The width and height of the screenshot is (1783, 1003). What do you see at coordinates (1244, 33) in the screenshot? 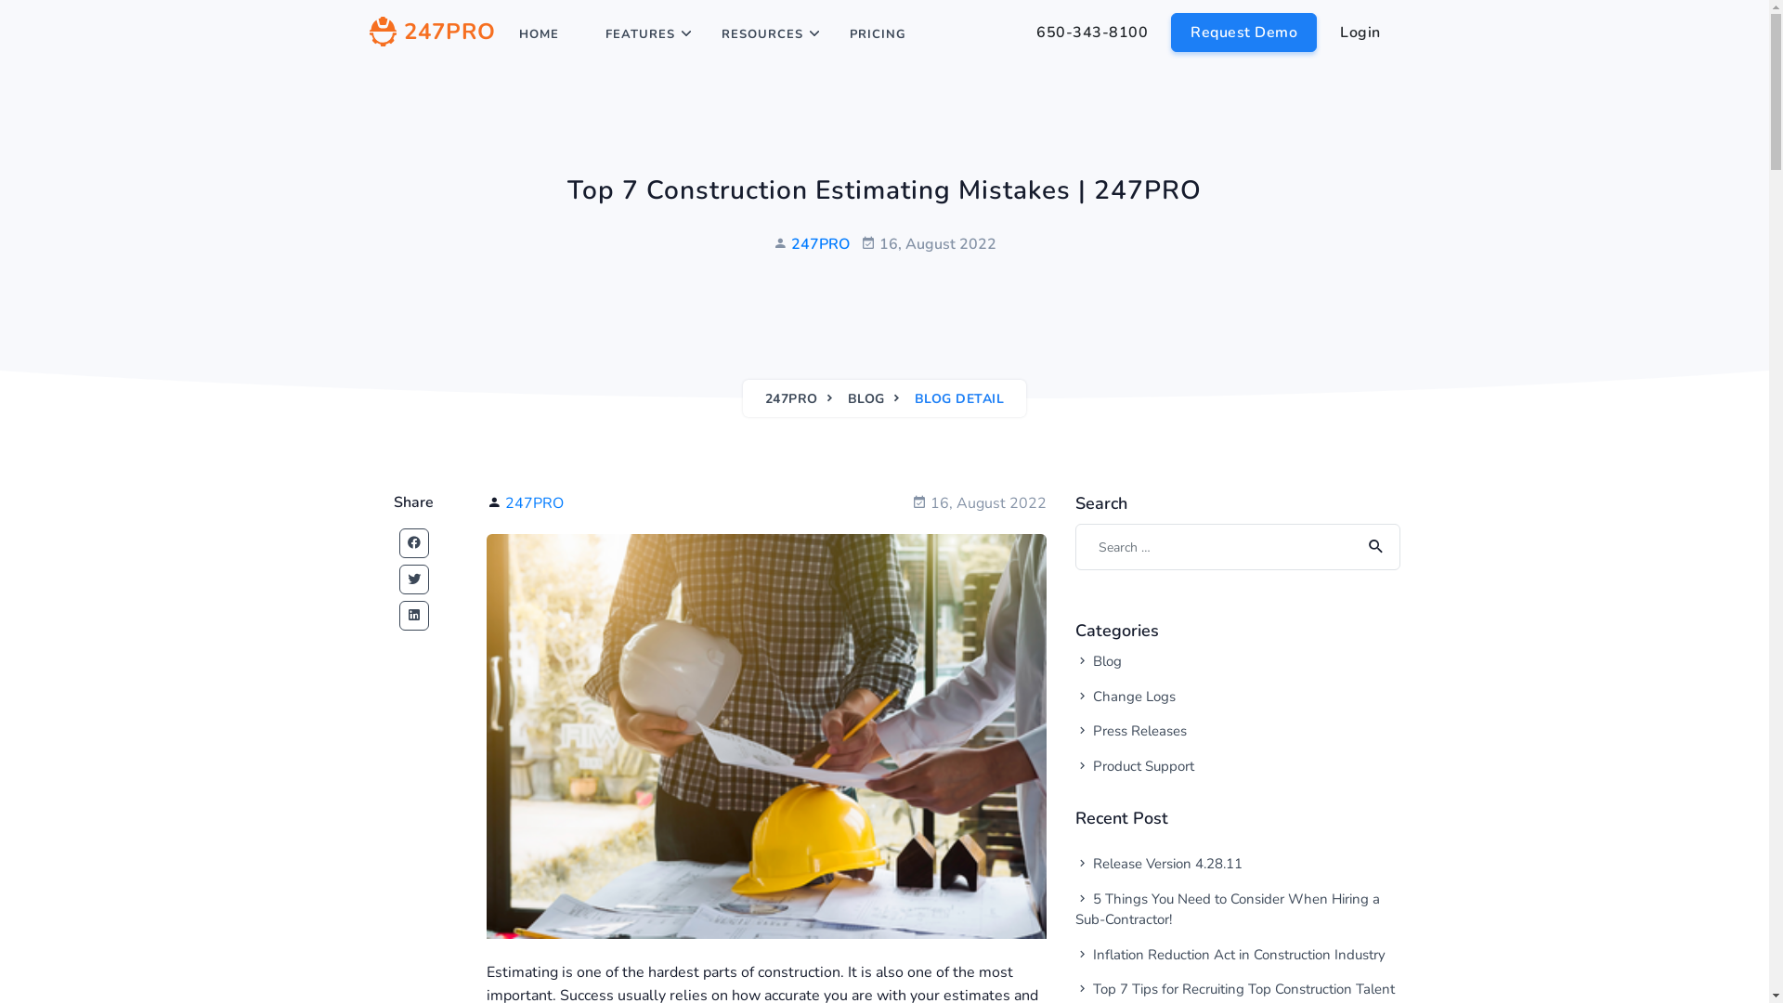
I see `Request Demo` at bounding box center [1244, 33].